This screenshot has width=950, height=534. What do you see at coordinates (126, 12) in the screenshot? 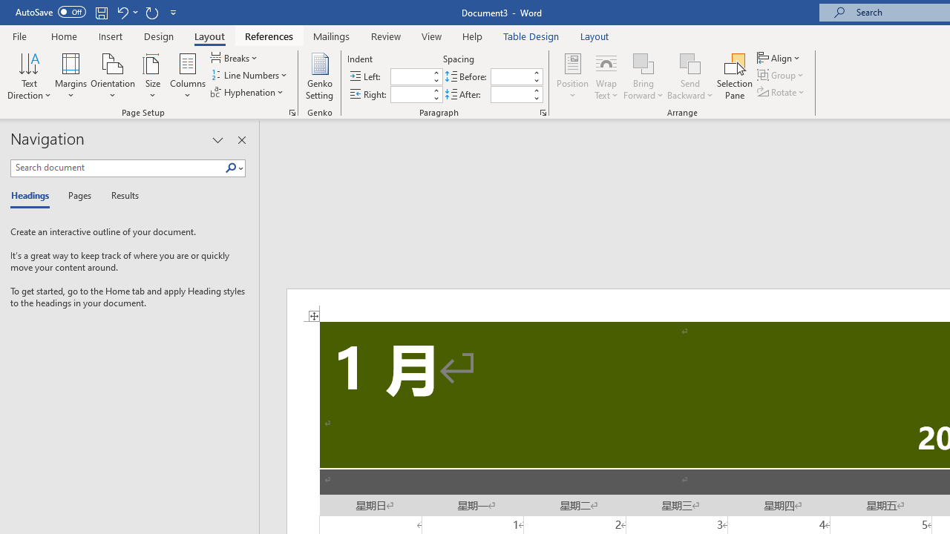
I see `Undo Insert Row Below` at bounding box center [126, 12].